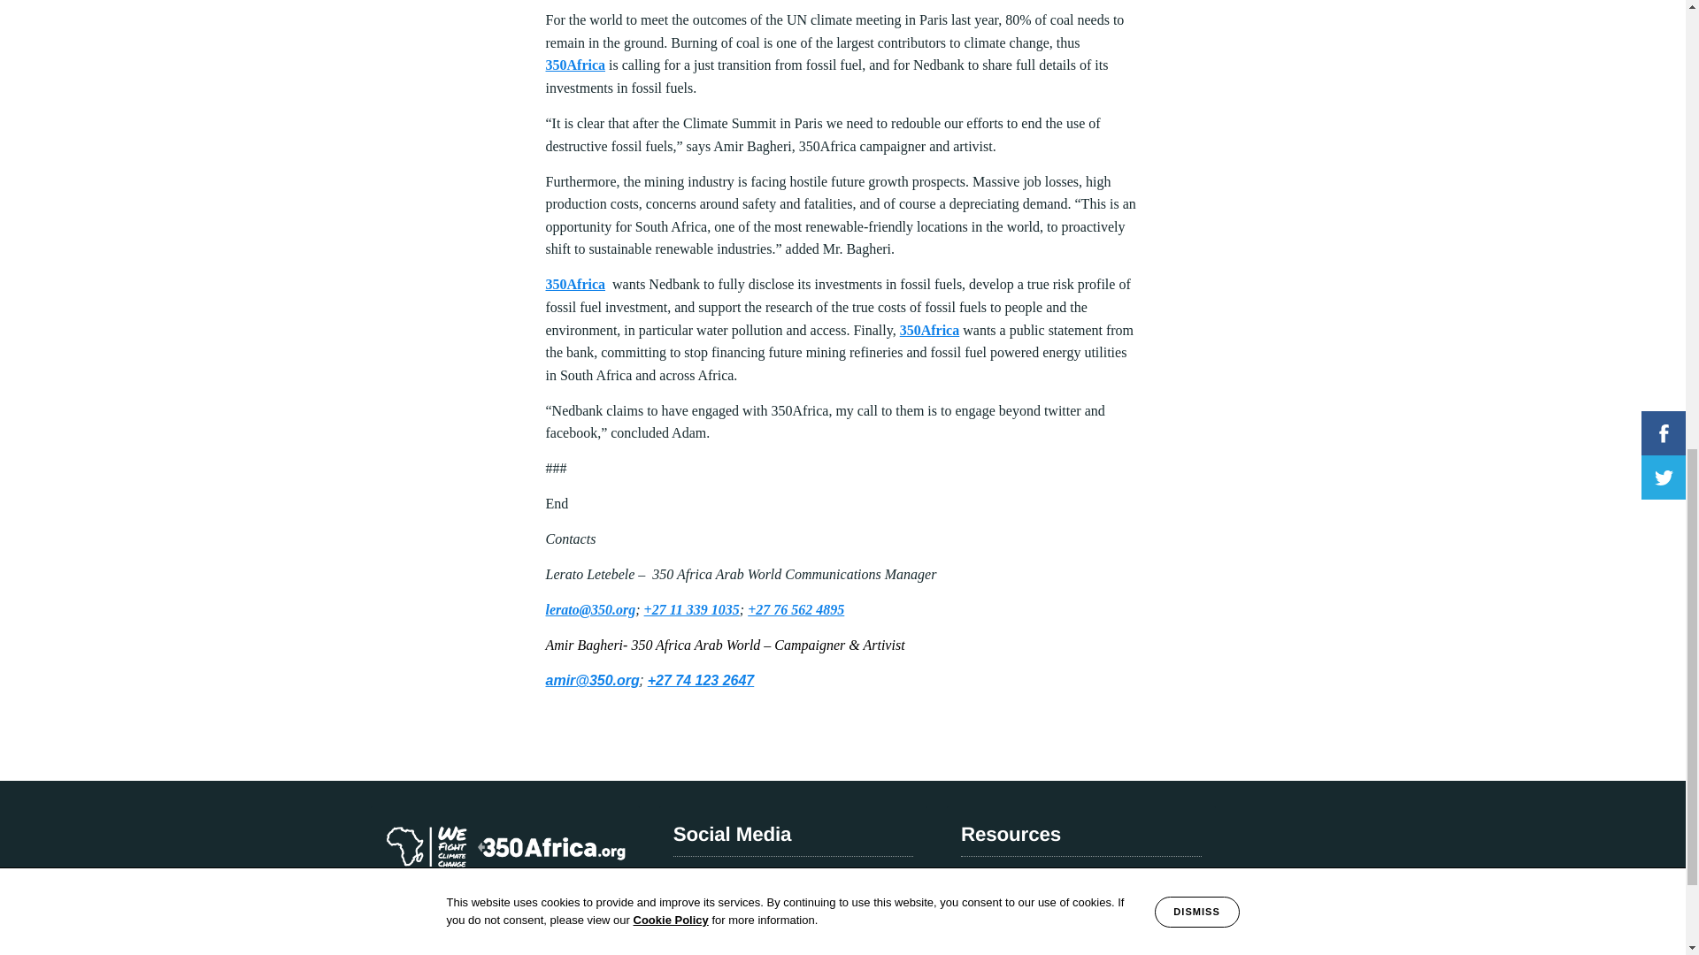 The width and height of the screenshot is (1699, 955). I want to click on 350Africa, so click(575, 285).